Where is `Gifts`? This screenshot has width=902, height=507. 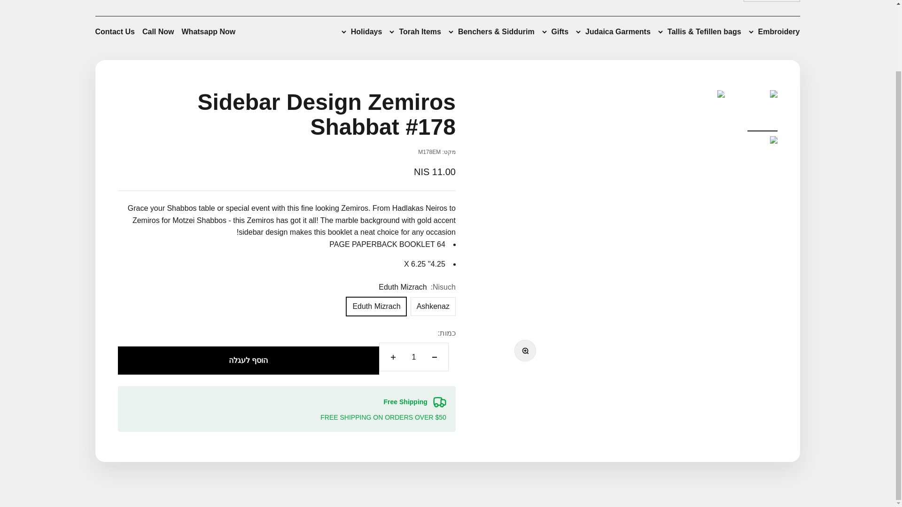 Gifts is located at coordinates (555, 32).